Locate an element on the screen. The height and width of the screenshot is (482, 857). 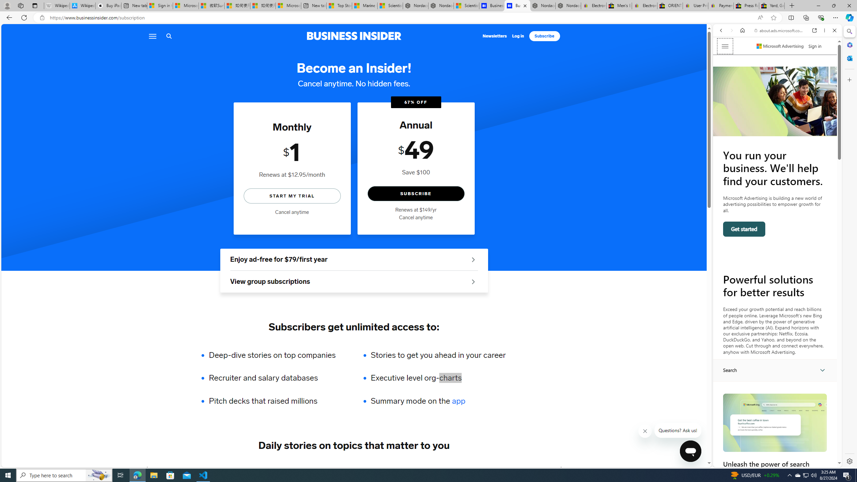
Search icon is located at coordinates (169, 36).